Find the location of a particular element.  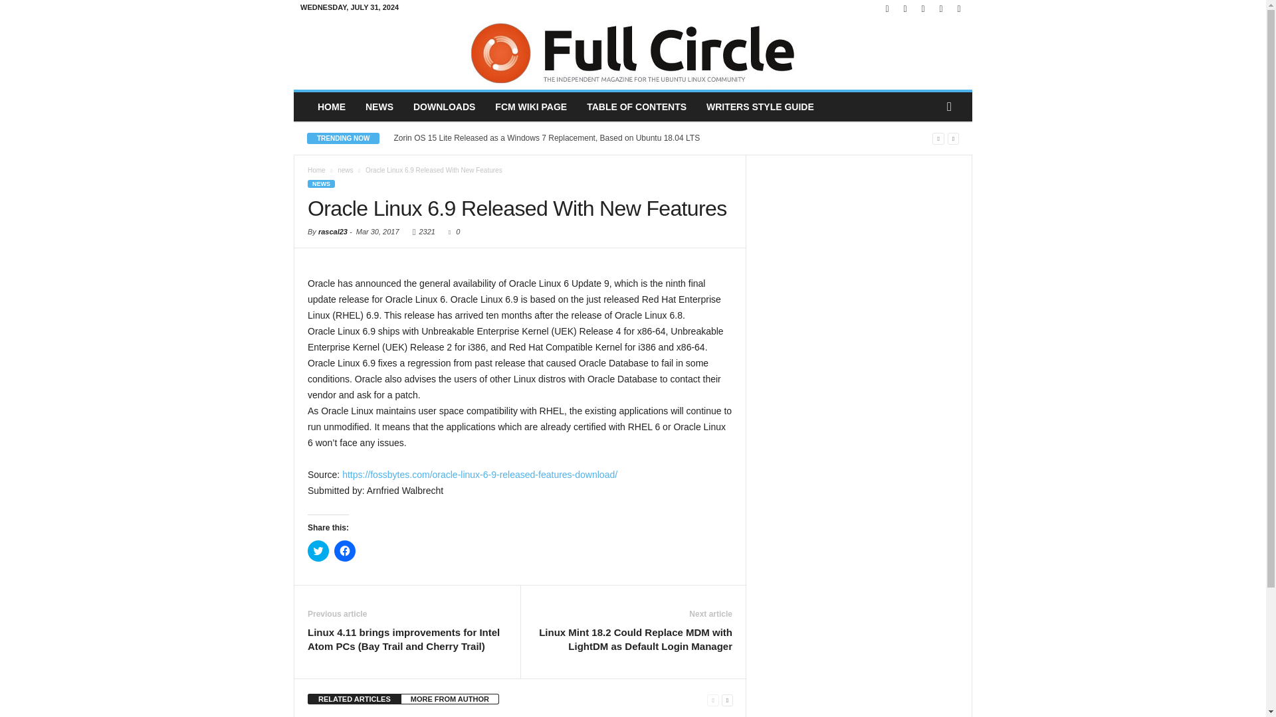

Linkedin is located at coordinates (922, 9).